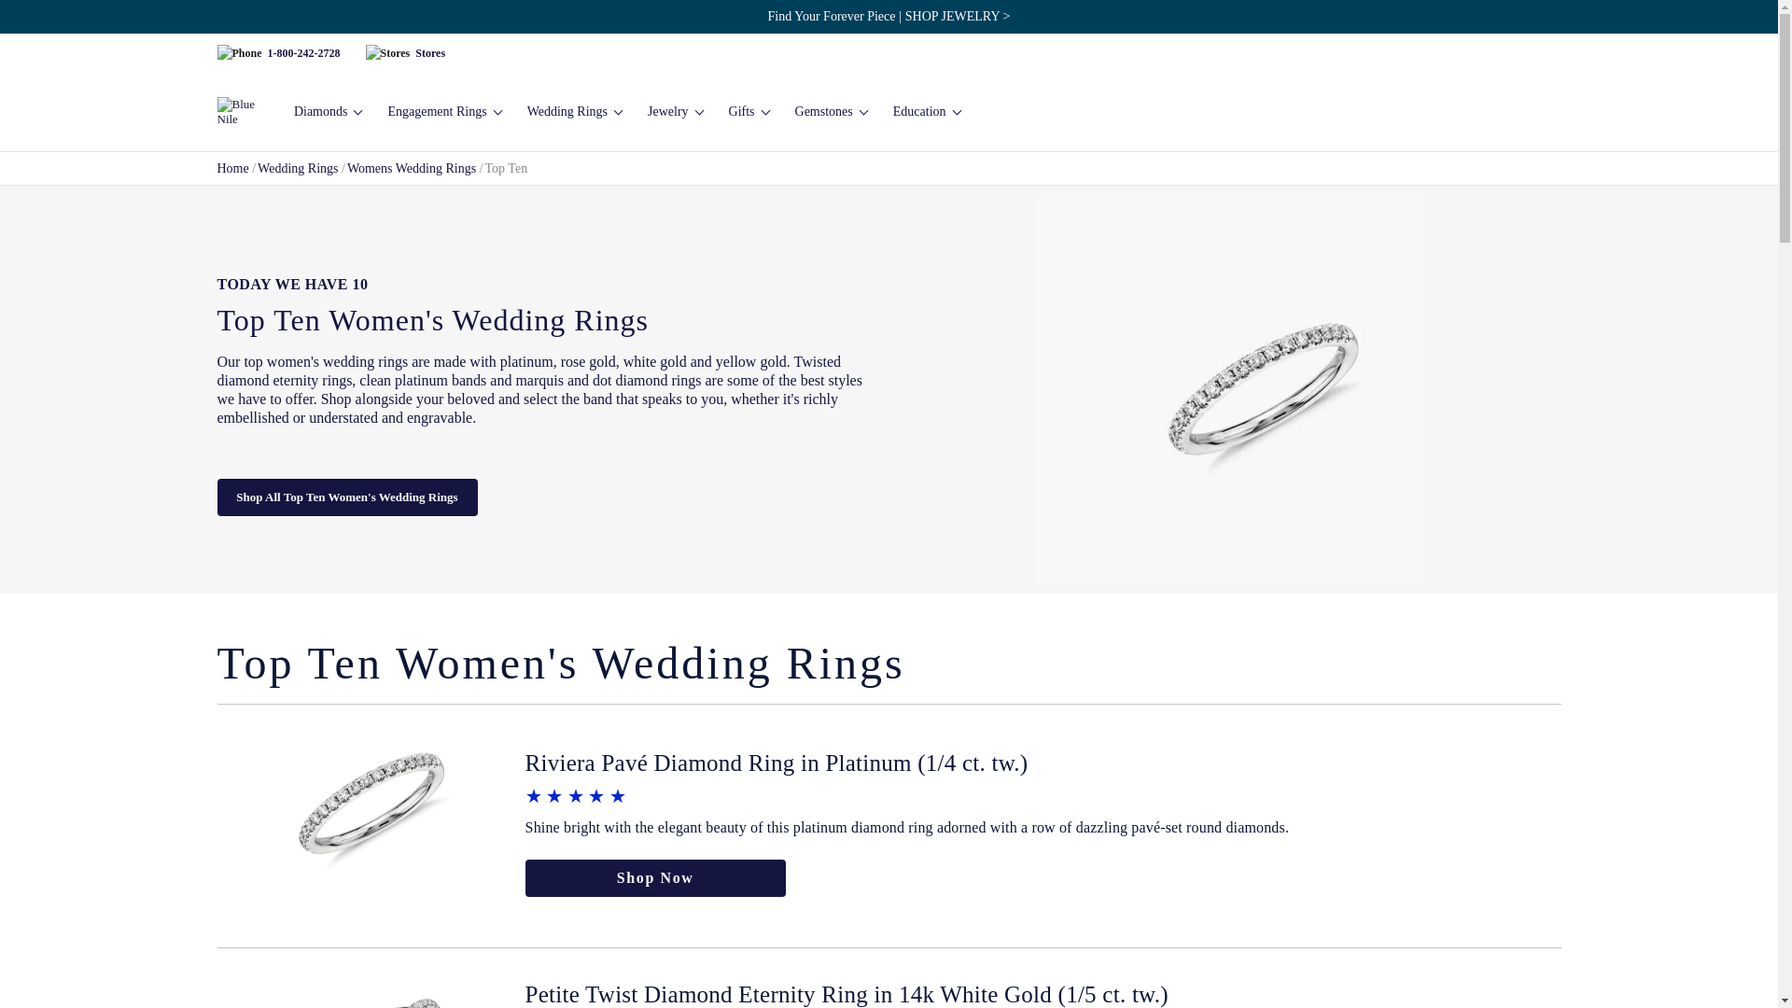 Image resolution: width=1792 pixels, height=1008 pixels. What do you see at coordinates (327, 112) in the screenshot?
I see `Diamonds` at bounding box center [327, 112].